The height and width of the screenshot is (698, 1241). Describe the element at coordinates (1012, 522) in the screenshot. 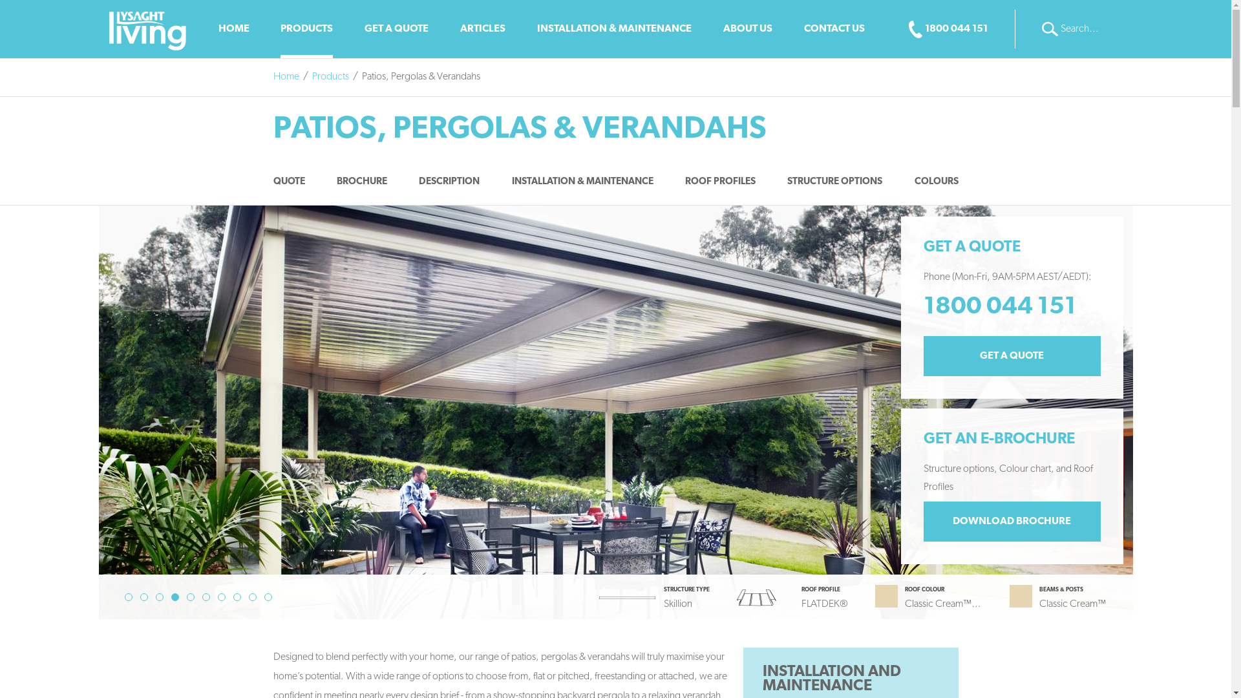

I see `DOWNLOAD BROCHURE` at that location.